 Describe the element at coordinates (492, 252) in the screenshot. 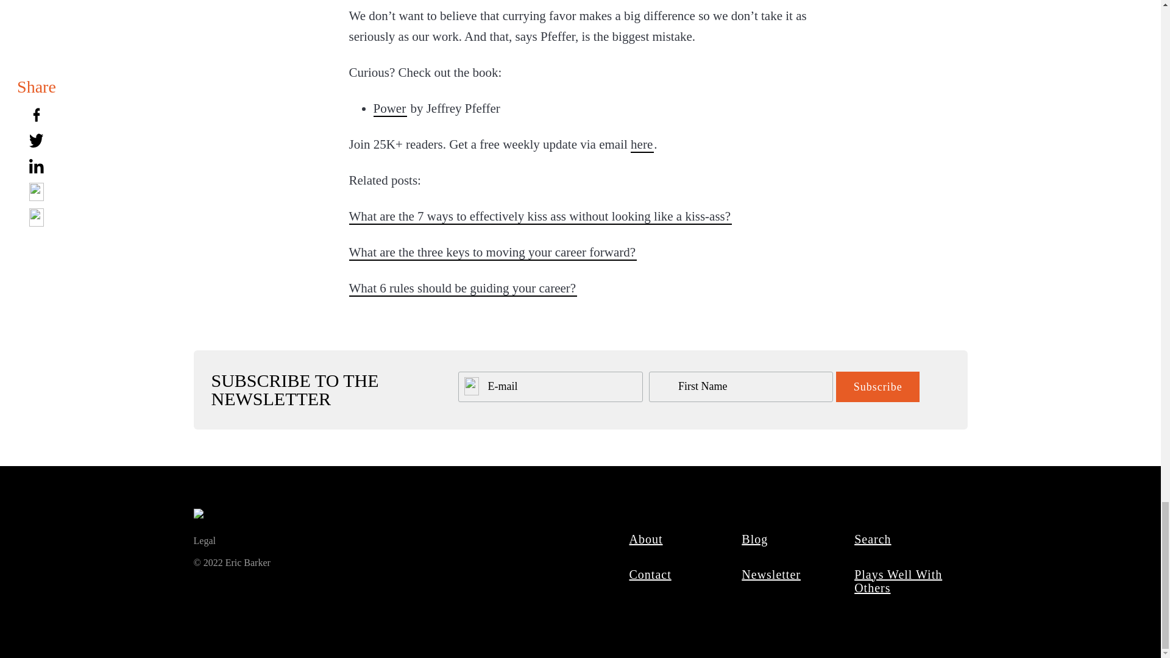

I see `Permalink` at that location.